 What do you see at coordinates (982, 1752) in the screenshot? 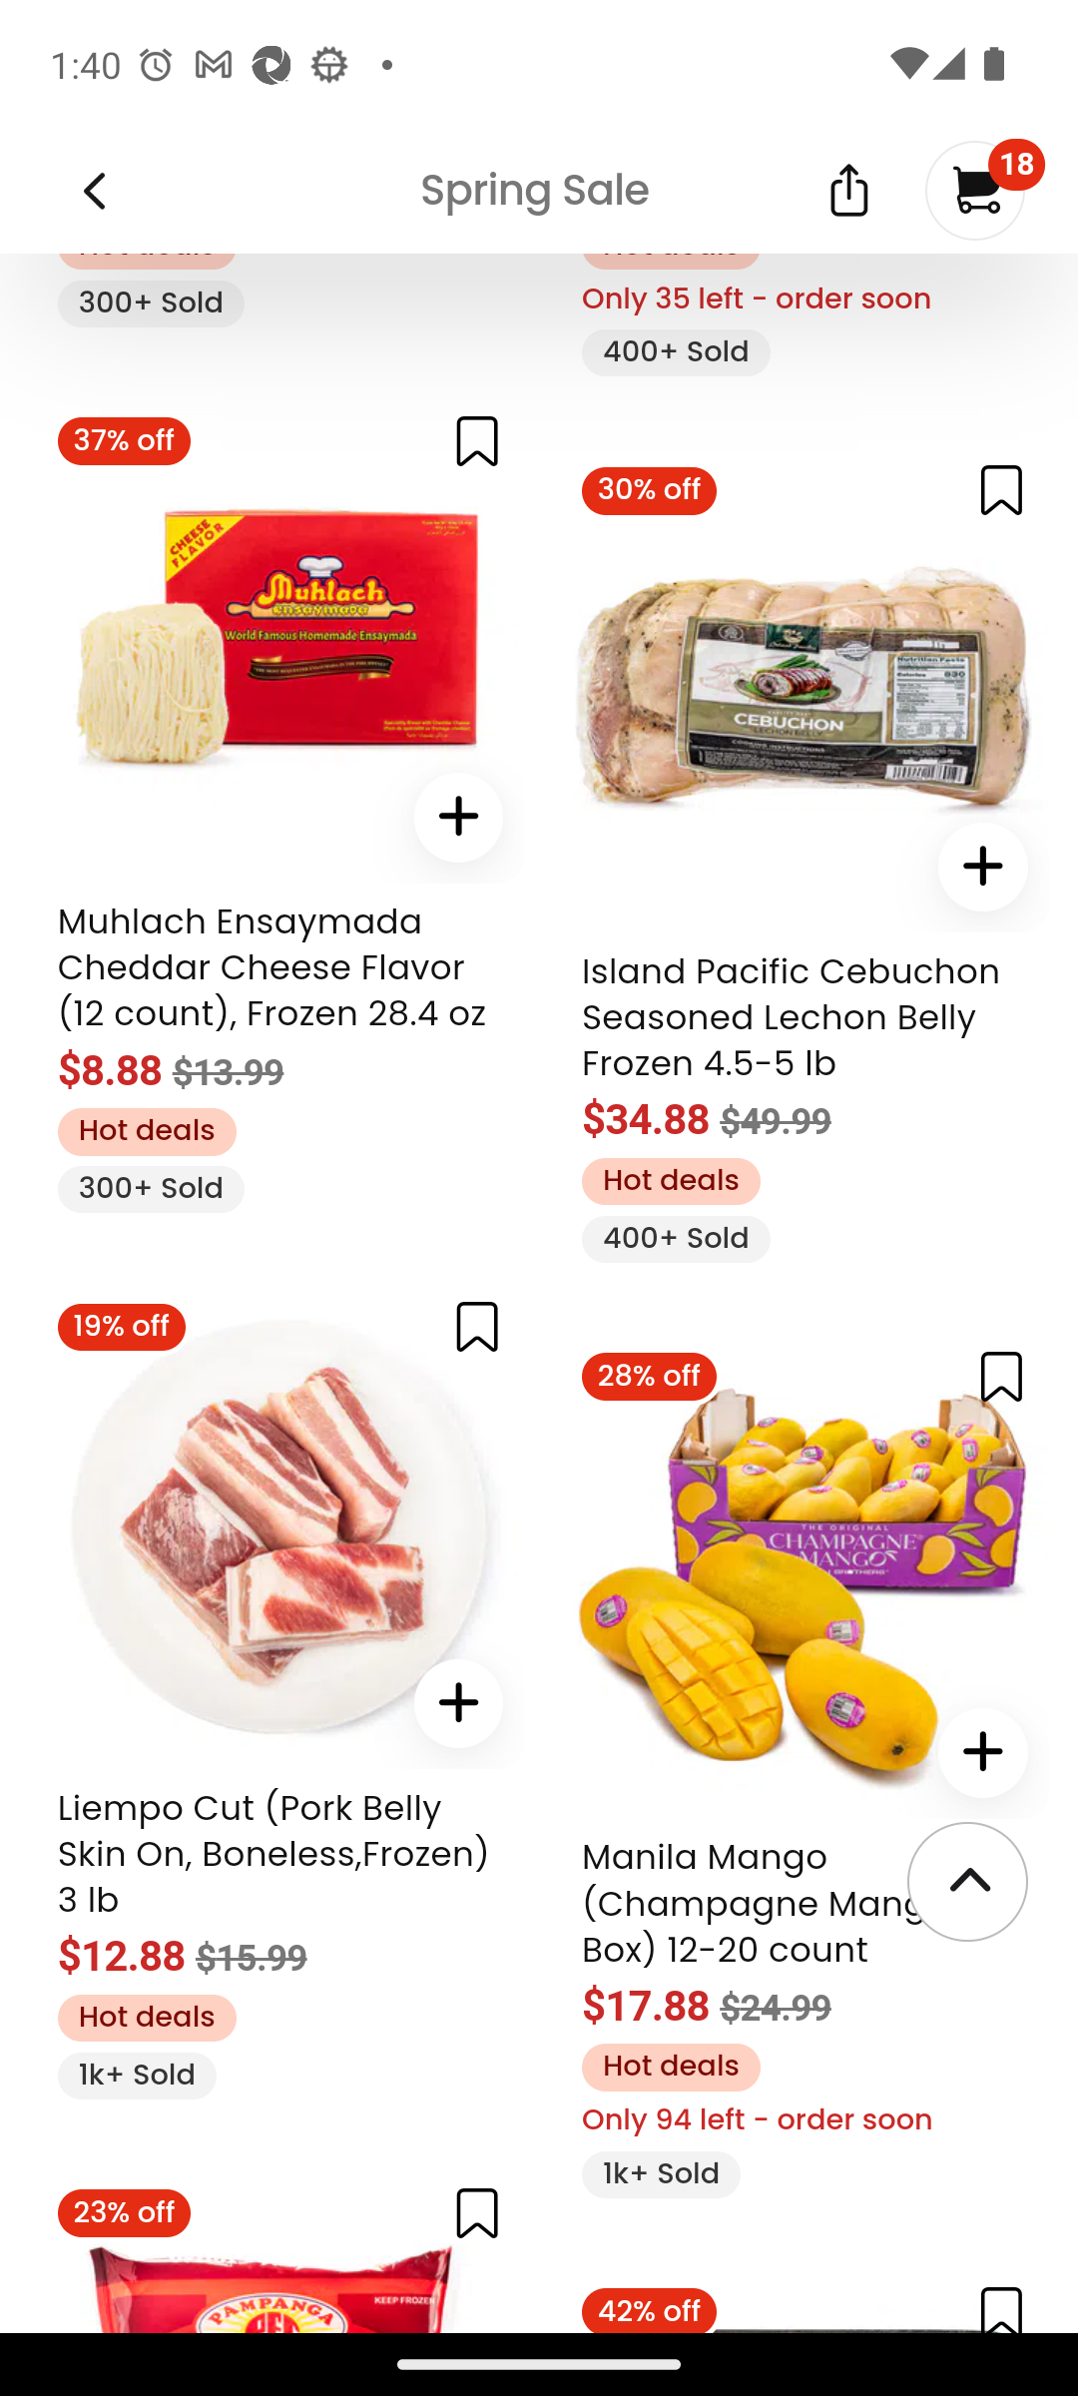
I see `` at bounding box center [982, 1752].